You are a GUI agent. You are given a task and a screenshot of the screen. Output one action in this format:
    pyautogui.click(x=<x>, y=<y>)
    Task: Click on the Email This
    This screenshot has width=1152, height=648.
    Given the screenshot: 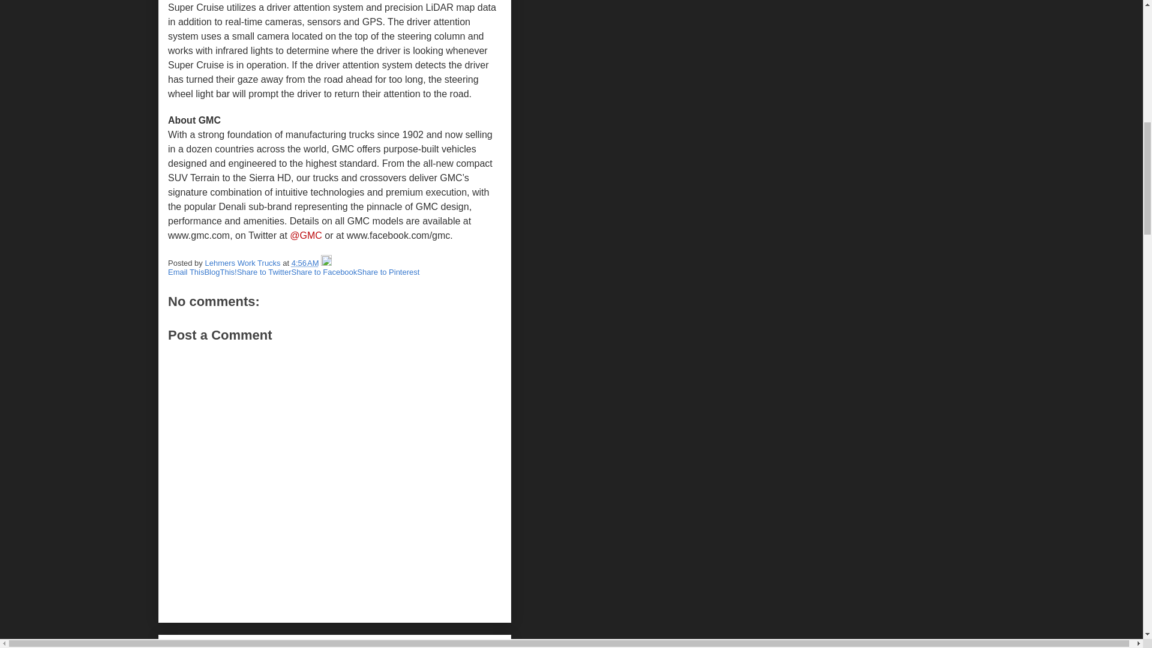 What is the action you would take?
    pyautogui.click(x=186, y=272)
    